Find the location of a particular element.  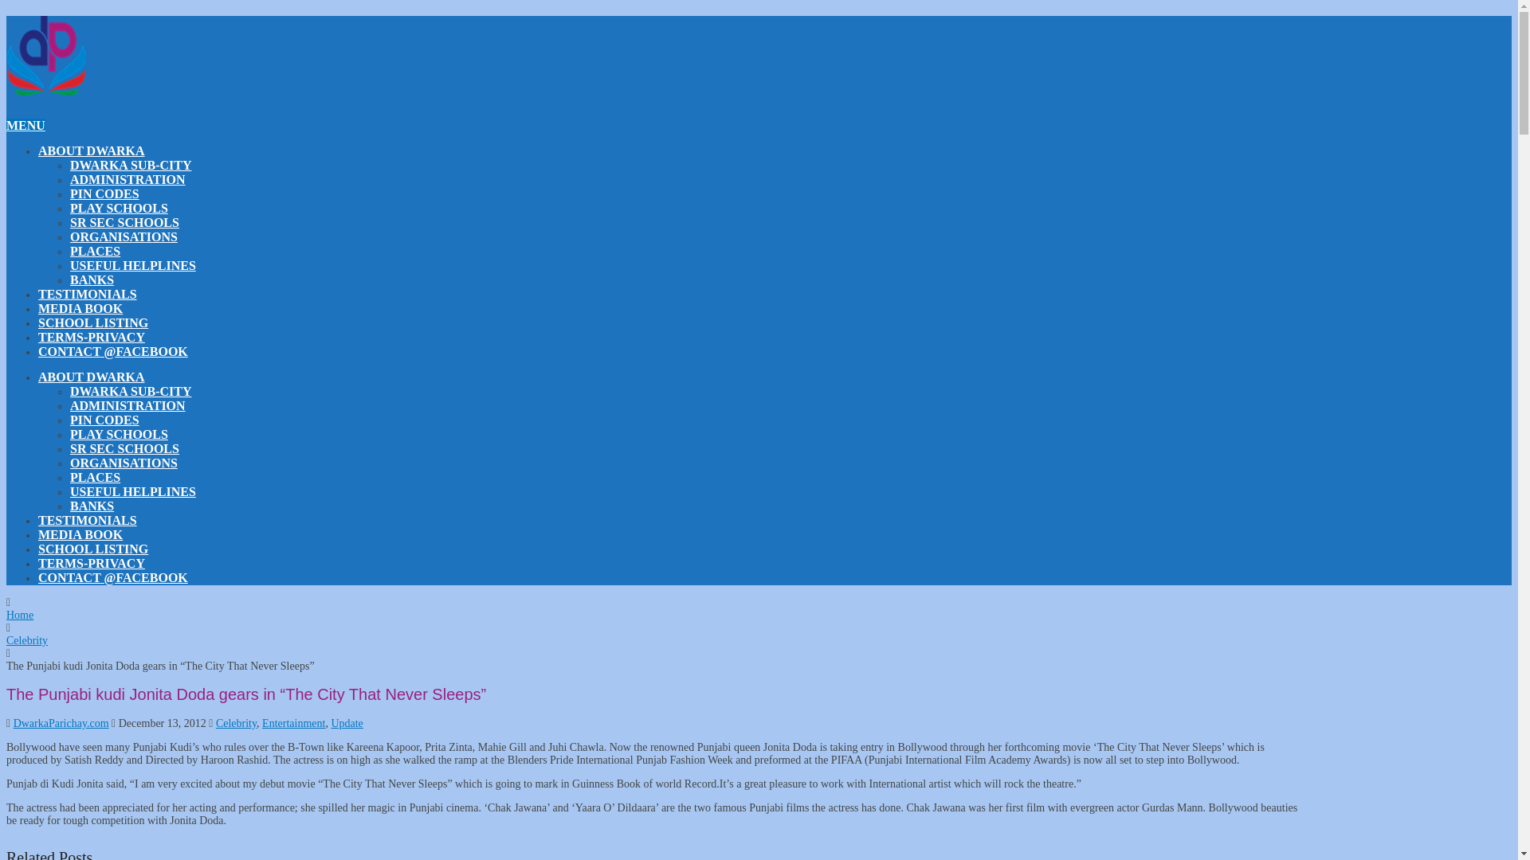

View all posts in Celebrity is located at coordinates (236, 723).